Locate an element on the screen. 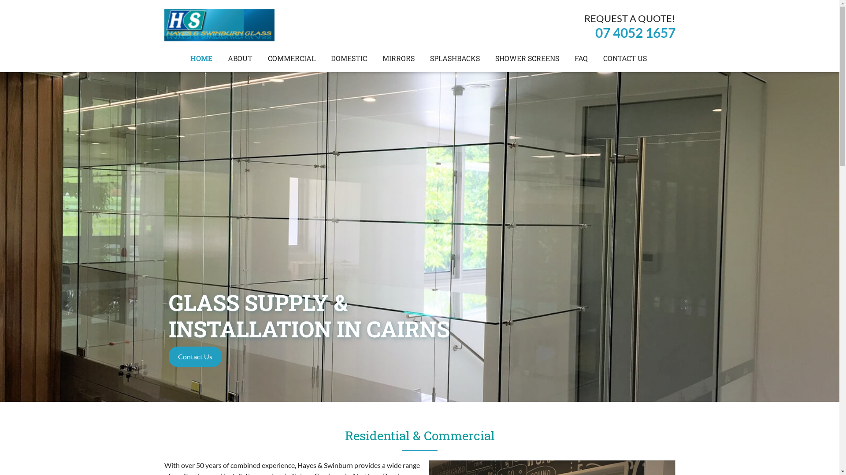  FAQ is located at coordinates (581, 58).